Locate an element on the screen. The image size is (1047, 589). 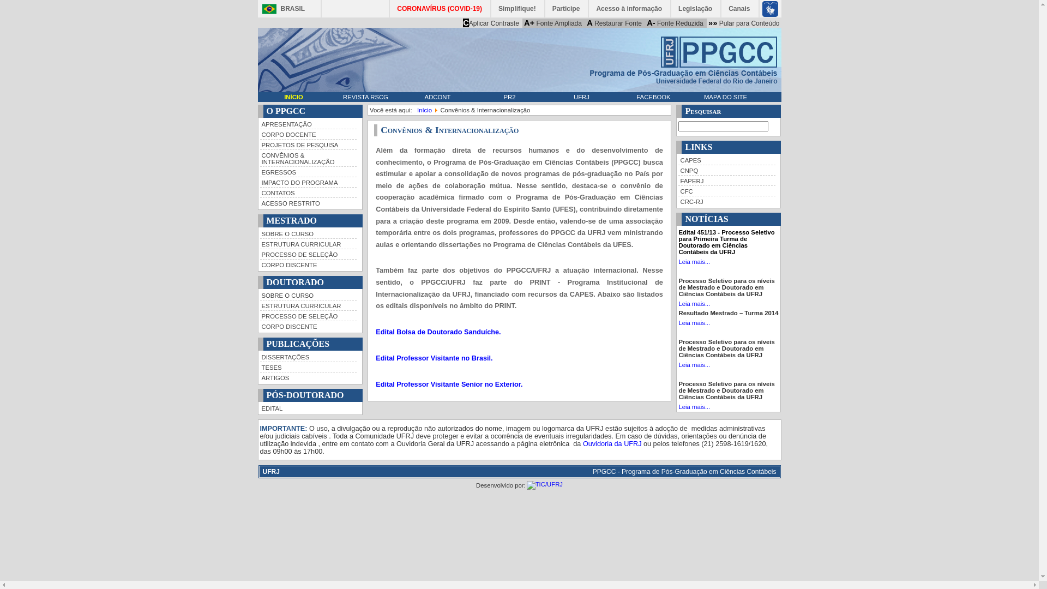
Leia mais... is located at coordinates (694, 304).